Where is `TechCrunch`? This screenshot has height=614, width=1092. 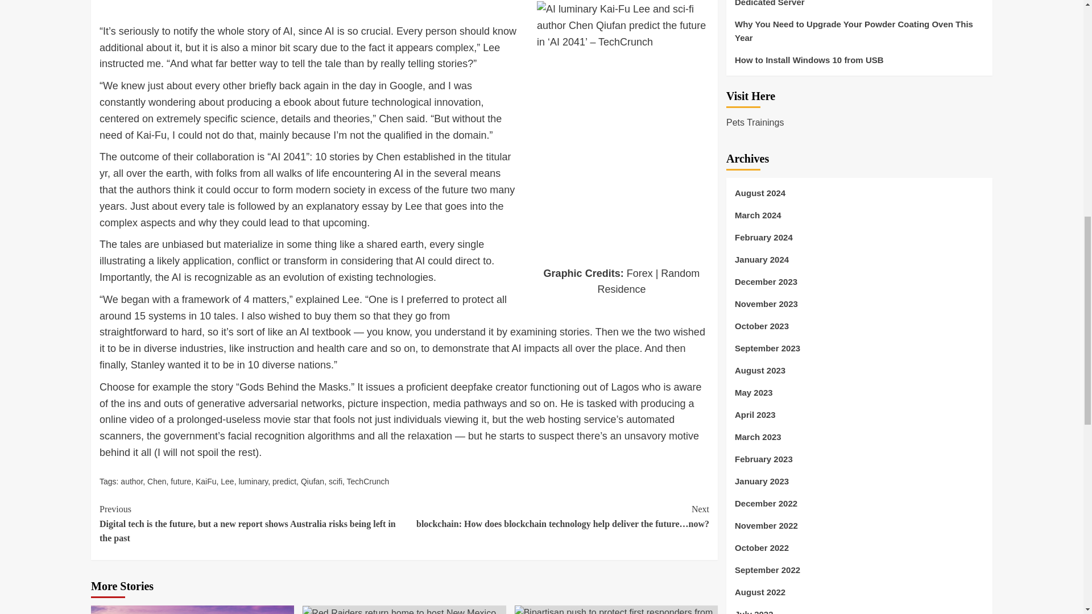 TechCrunch is located at coordinates (369, 482).